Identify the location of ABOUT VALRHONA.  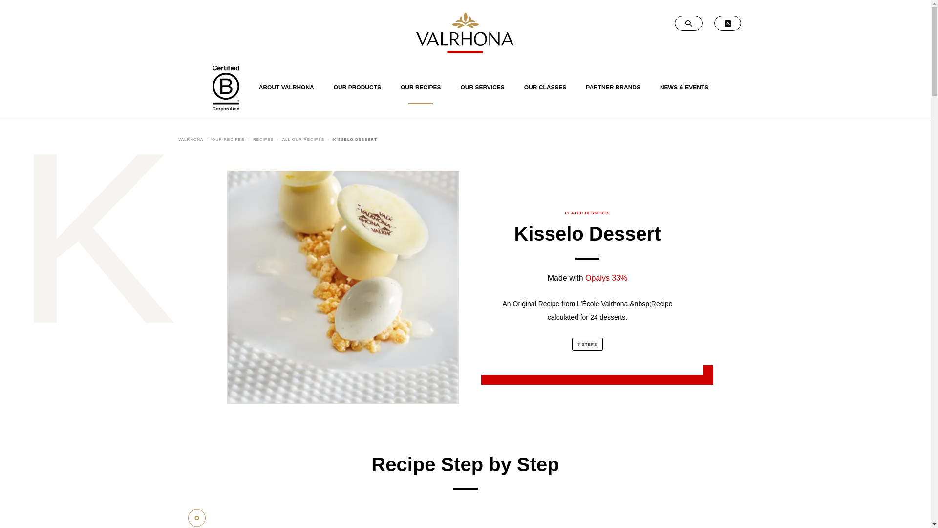
(286, 93).